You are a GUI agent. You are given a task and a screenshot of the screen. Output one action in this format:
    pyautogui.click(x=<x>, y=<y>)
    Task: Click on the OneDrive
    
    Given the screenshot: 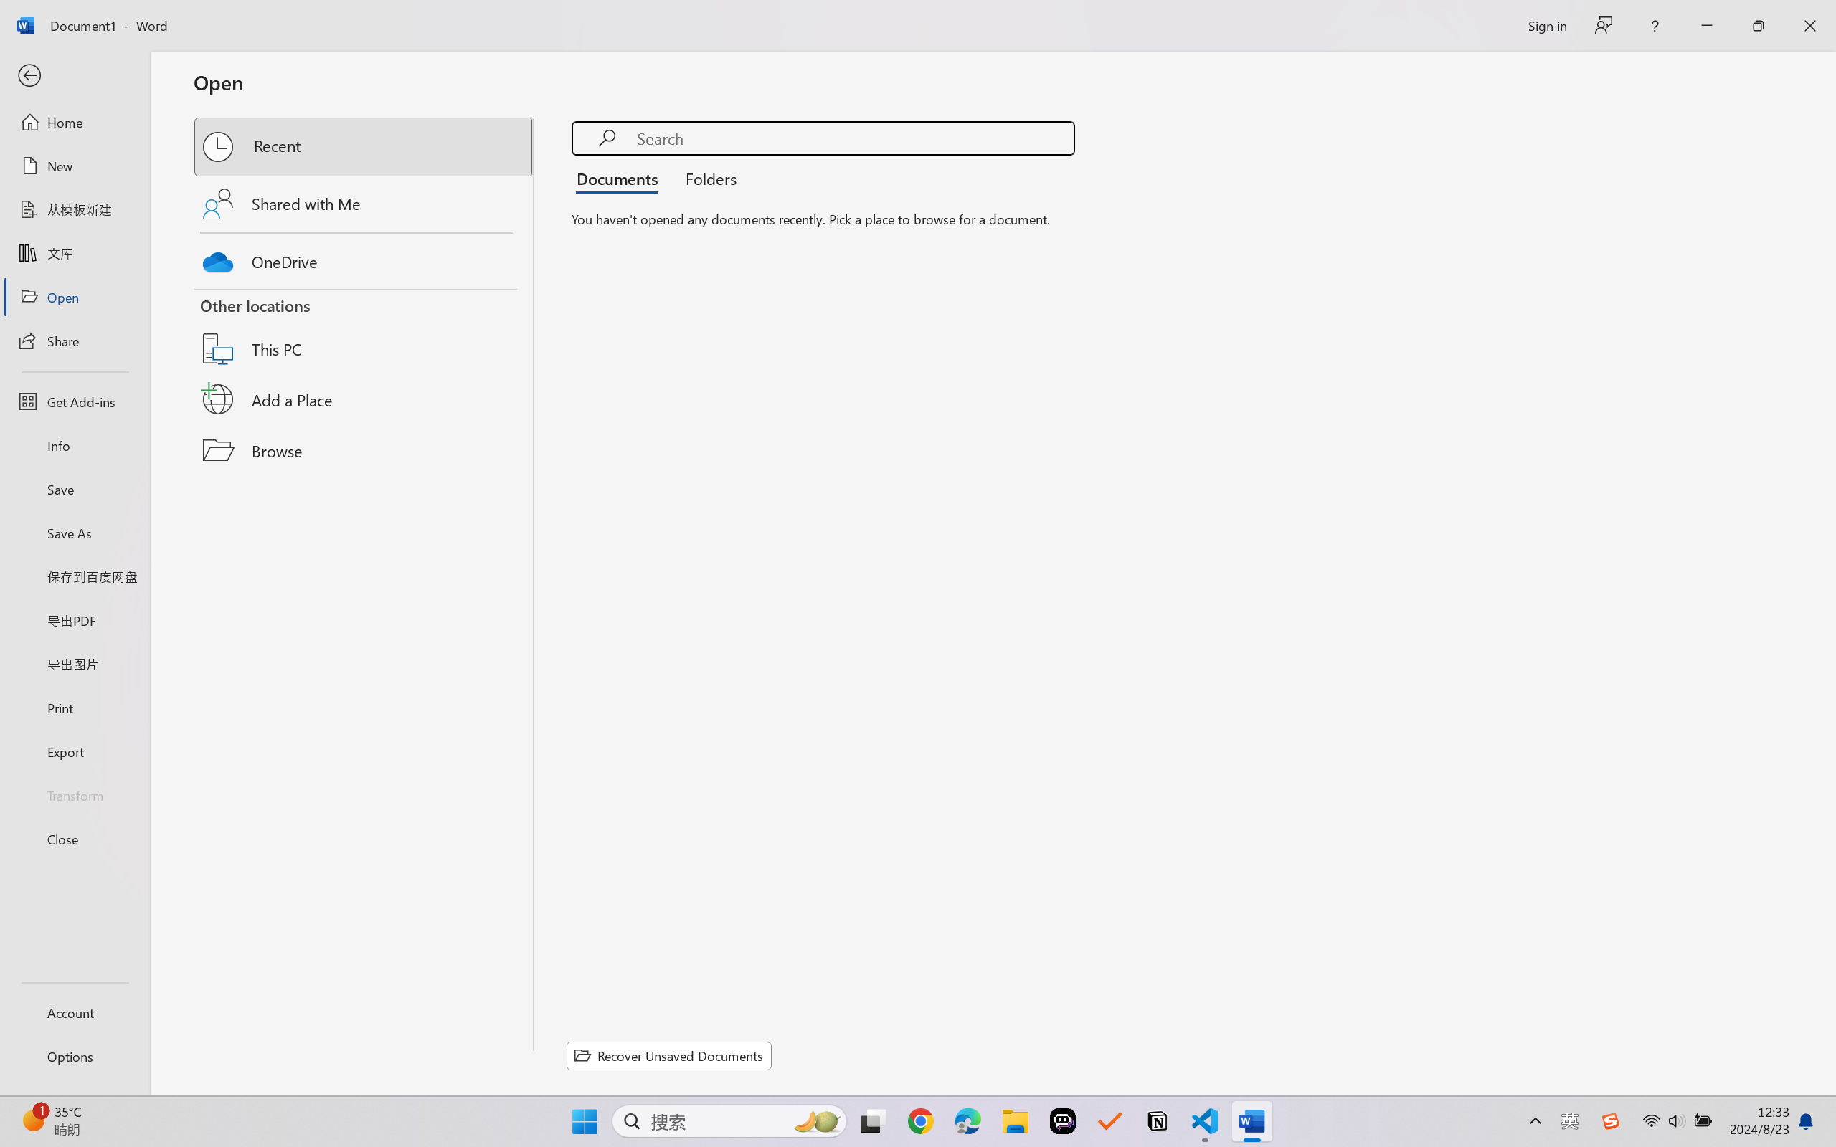 What is the action you would take?
    pyautogui.click(x=364, y=258)
    